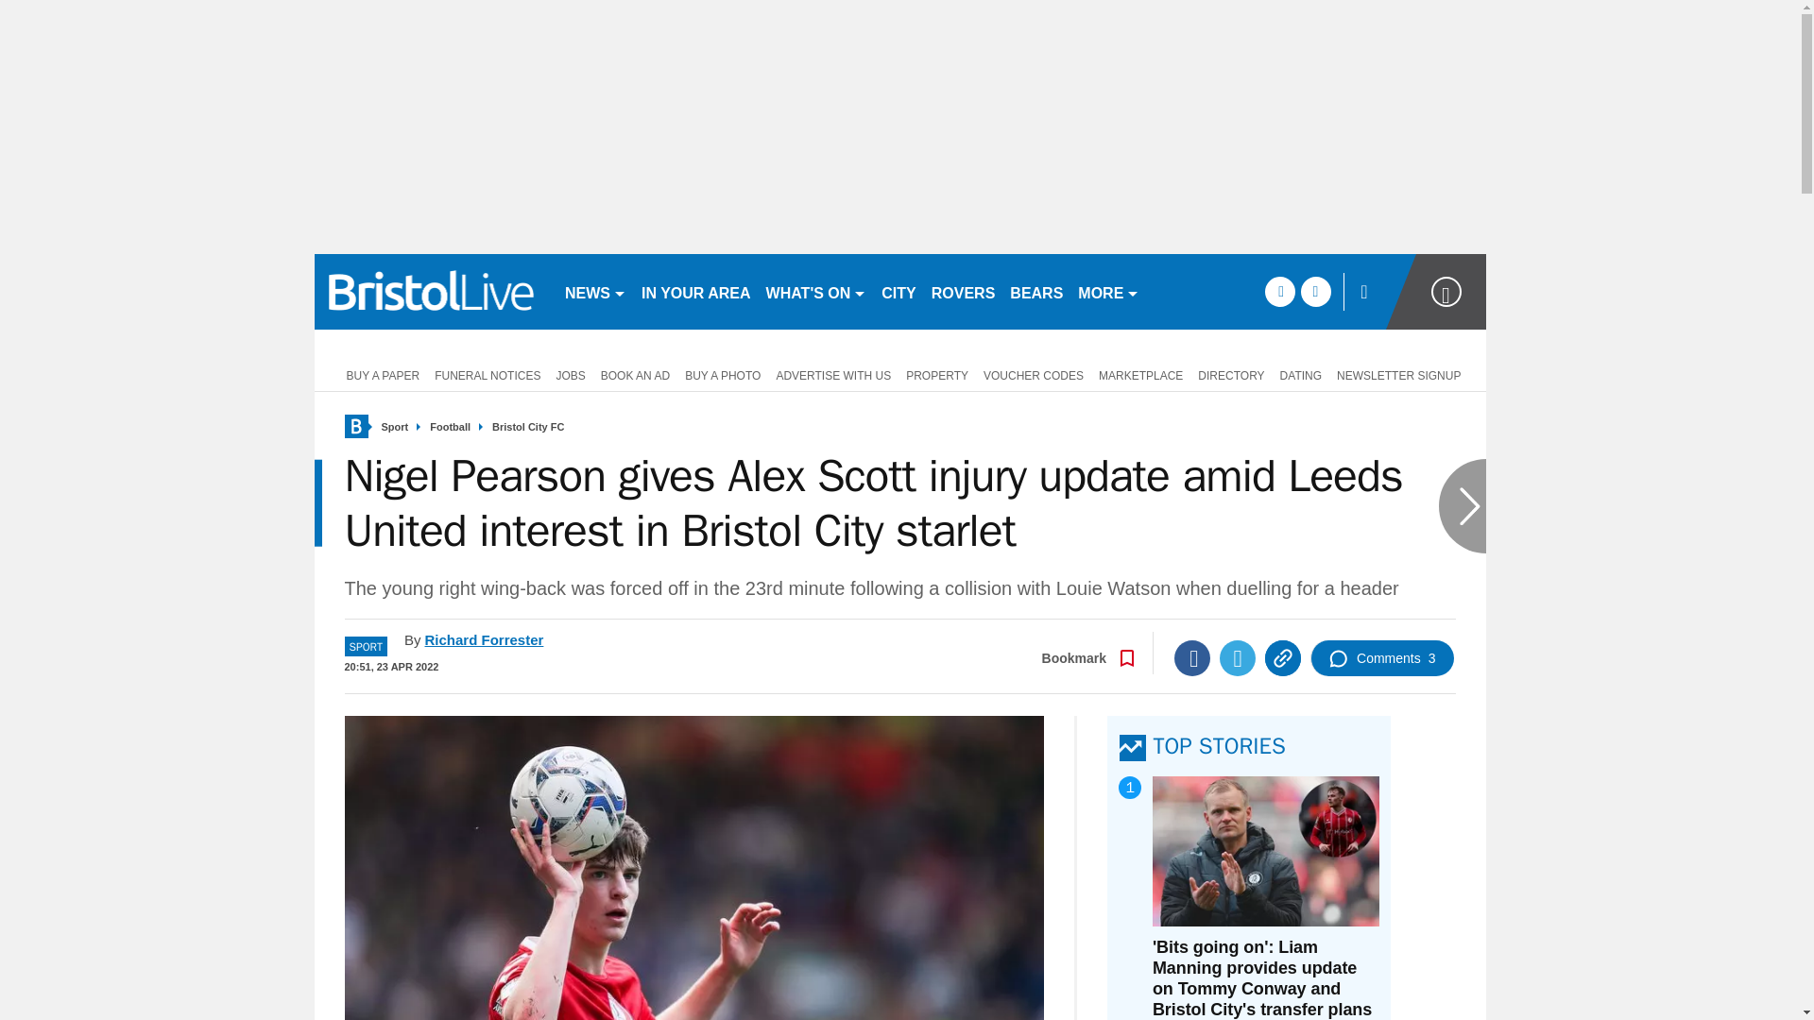 This screenshot has width=1814, height=1020. I want to click on twitter, so click(1315, 291).